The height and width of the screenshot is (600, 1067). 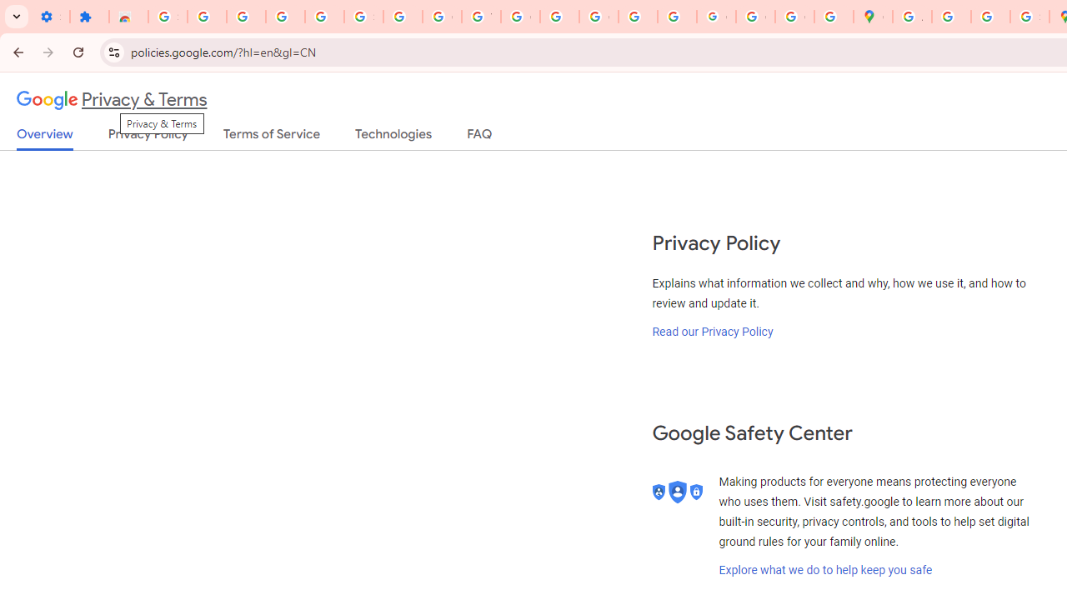 I want to click on Google Maps, so click(x=874, y=17).